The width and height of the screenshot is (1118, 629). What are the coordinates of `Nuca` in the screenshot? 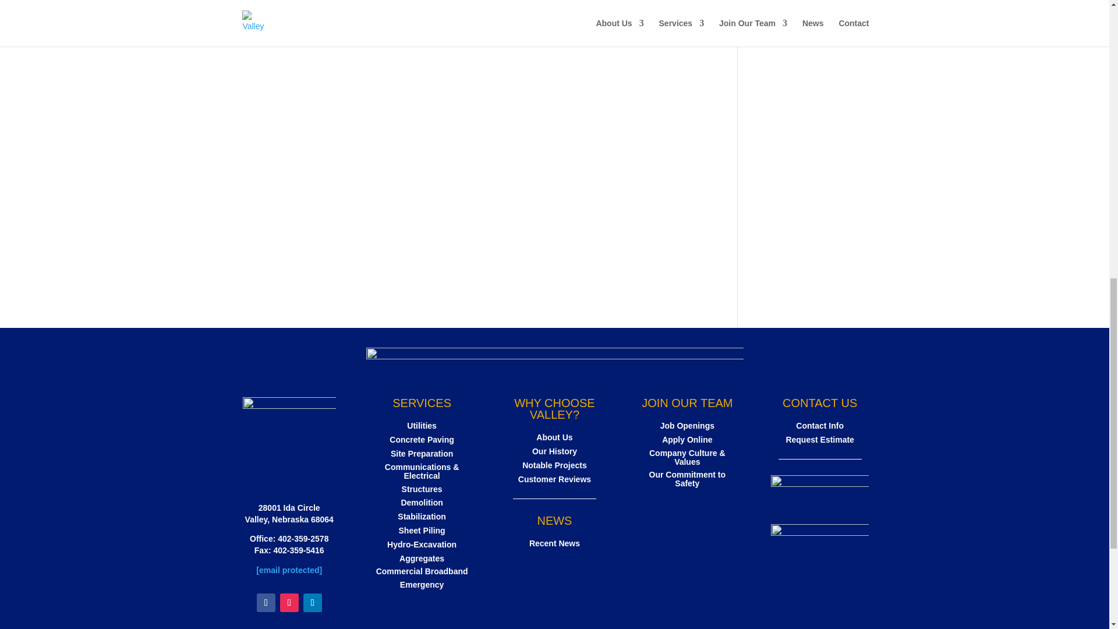 It's located at (820, 491).